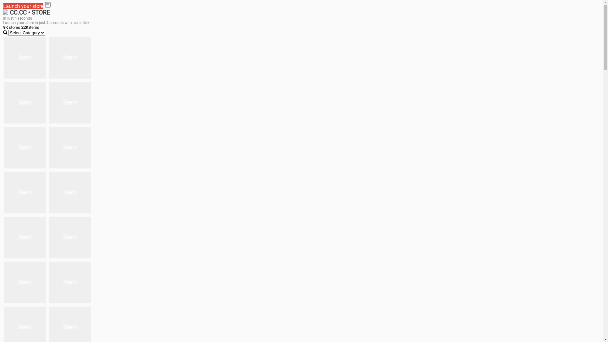 The image size is (608, 342). What do you see at coordinates (23, 6) in the screenshot?
I see `Launch your store` at bounding box center [23, 6].